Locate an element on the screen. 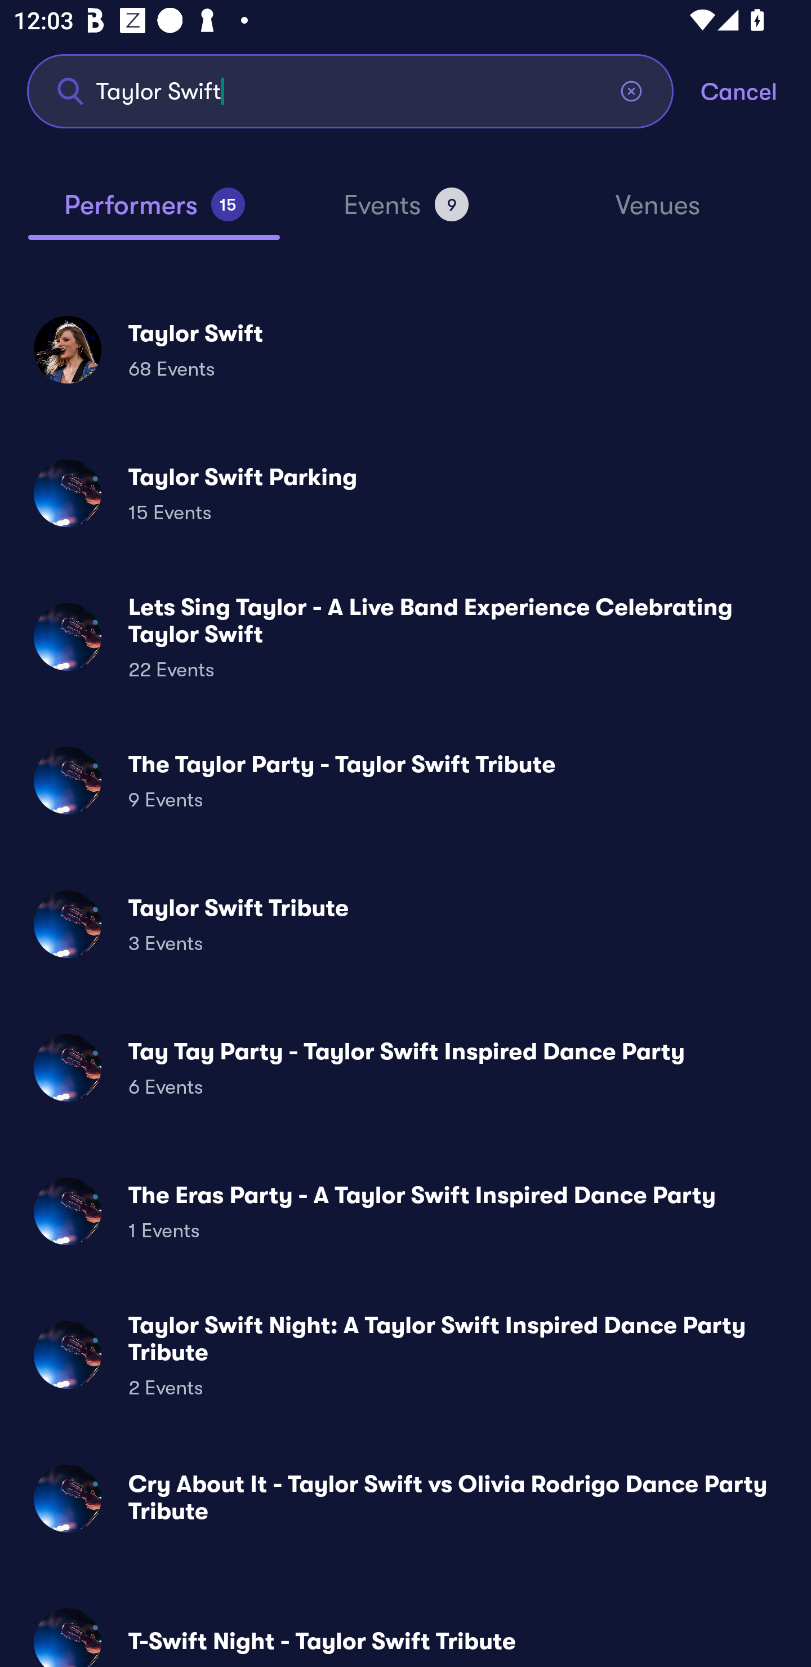 This screenshot has width=811, height=1667. Events 9 is located at coordinates (405, 213).